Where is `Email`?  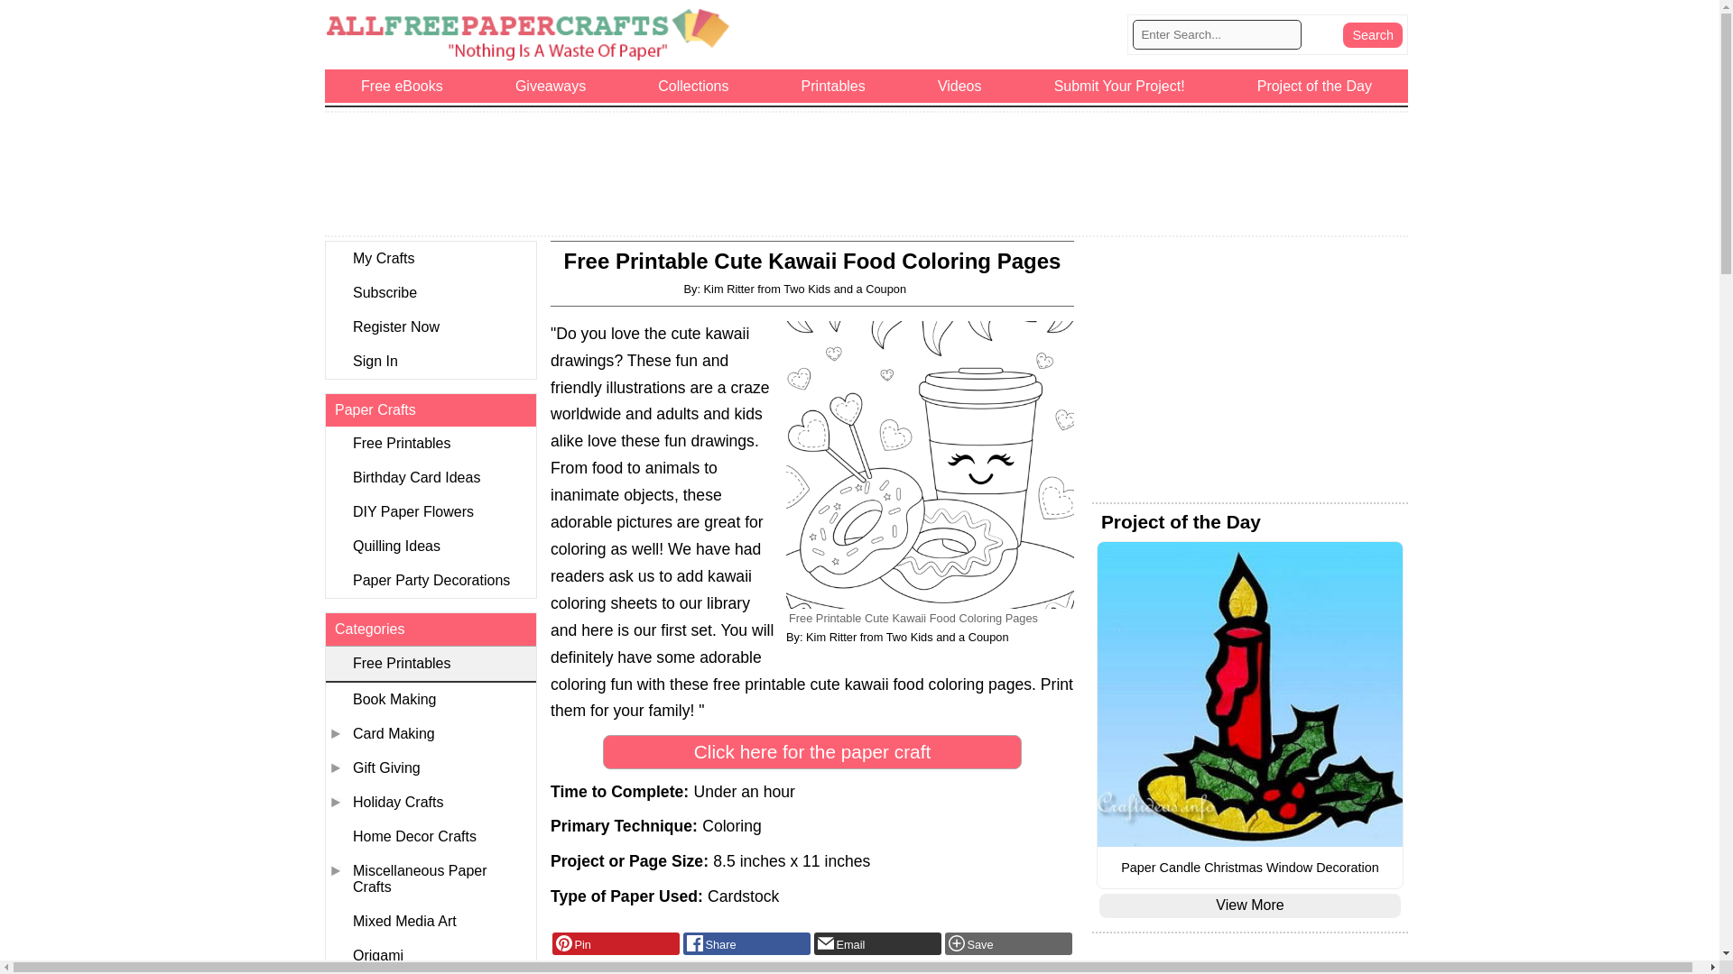 Email is located at coordinates (877, 943).